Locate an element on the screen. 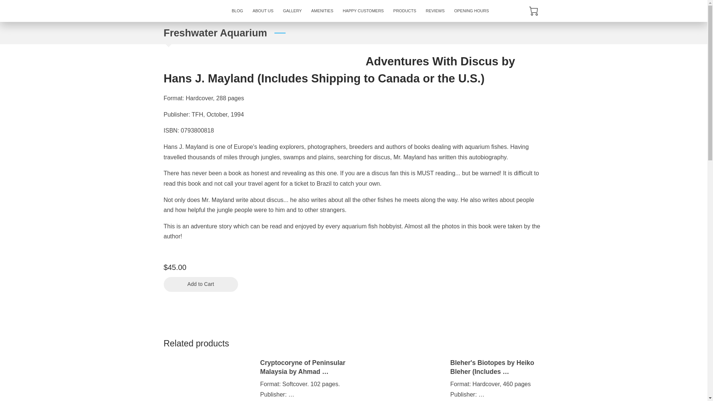 Image resolution: width=713 pixels, height=401 pixels. PRODUCTS is located at coordinates (404, 11).